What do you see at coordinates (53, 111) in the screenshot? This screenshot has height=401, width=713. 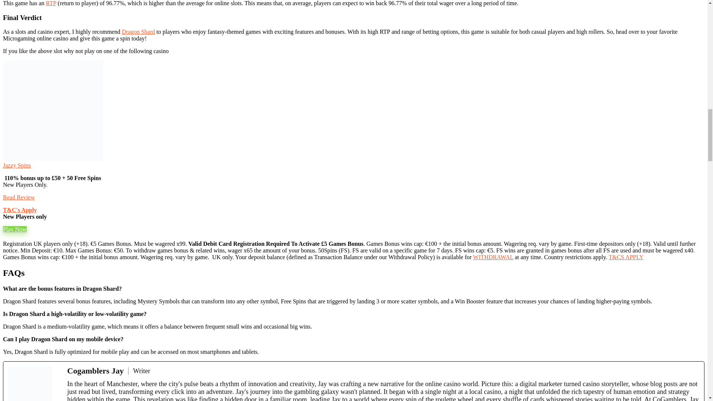 I see `Jazzy spins on cogamblers - cogamblers` at bounding box center [53, 111].